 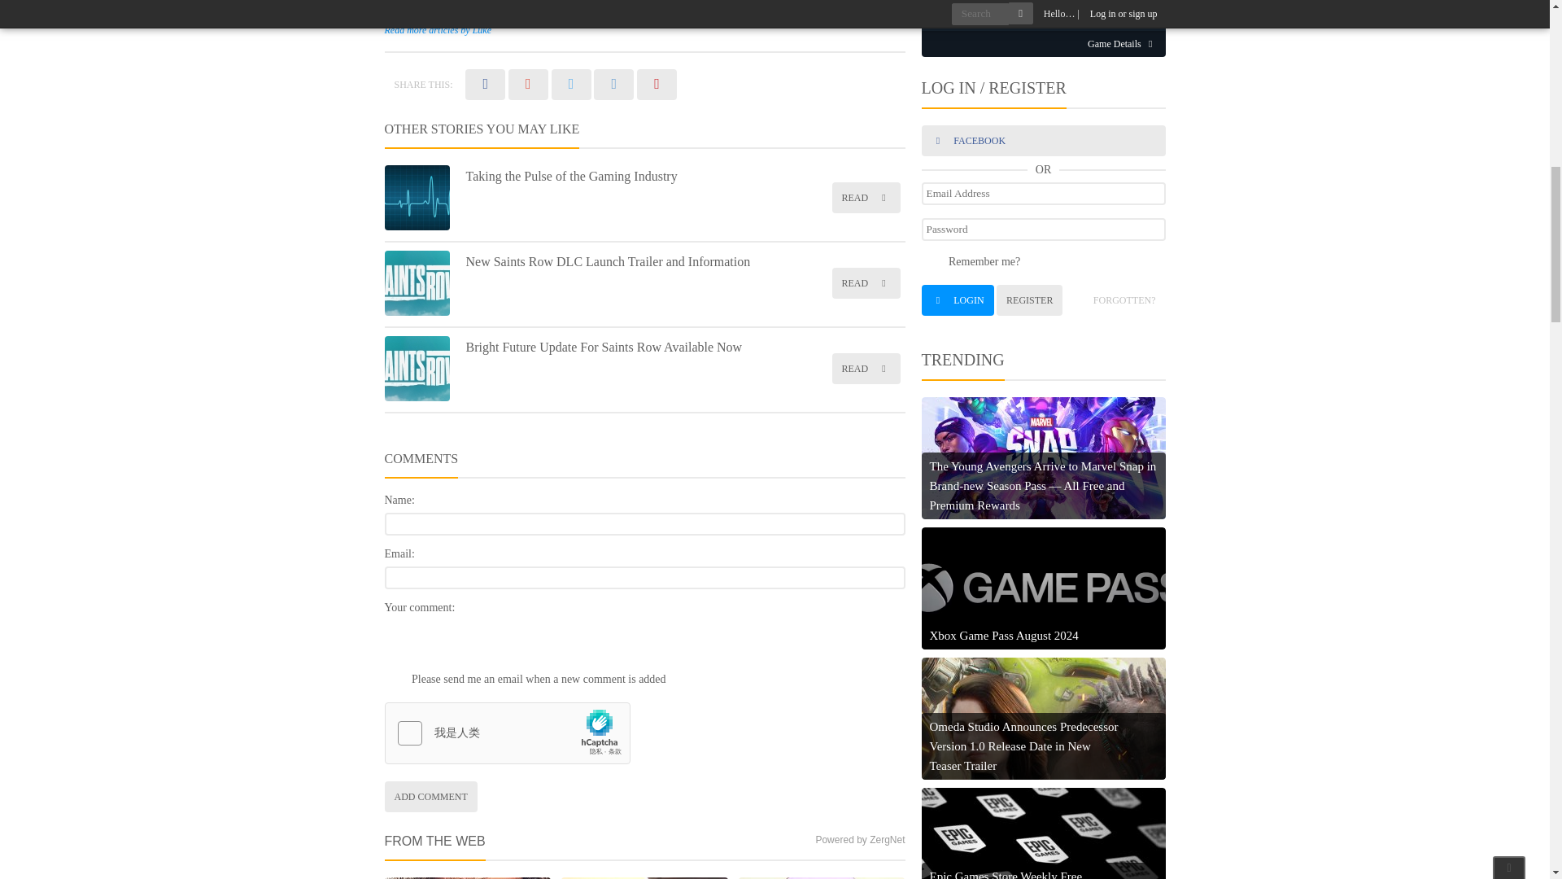 I want to click on READ, so click(x=865, y=368).